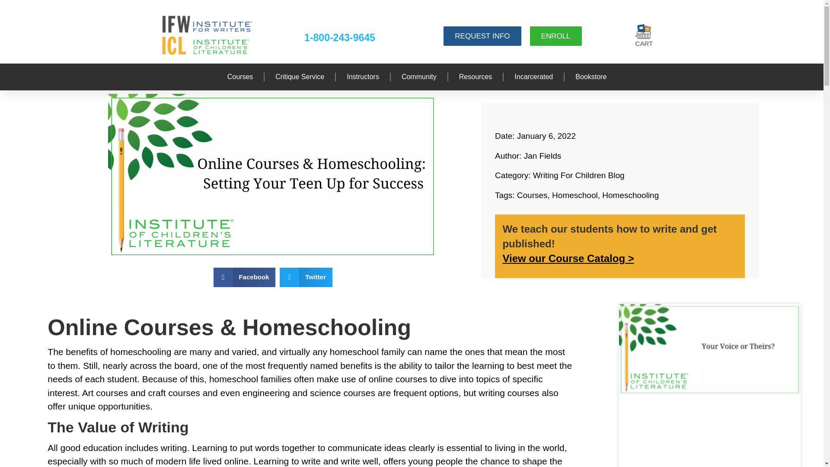 This screenshot has height=467, width=830. What do you see at coordinates (482, 35) in the screenshot?
I see `REQUEST INFO` at bounding box center [482, 35].